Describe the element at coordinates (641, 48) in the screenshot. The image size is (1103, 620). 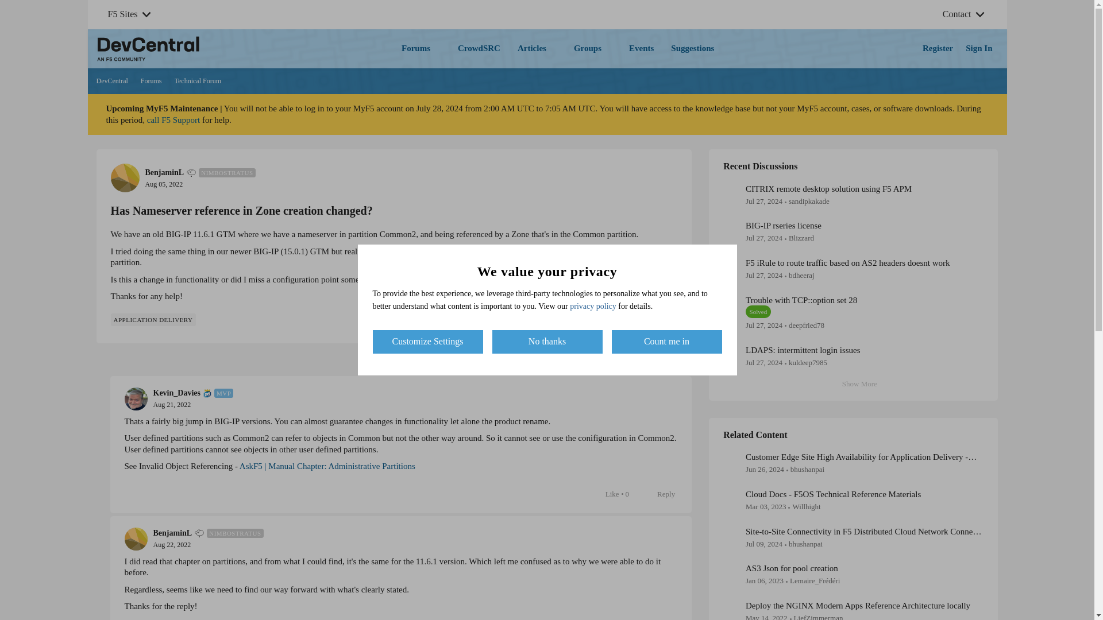
I see `August 4, 2022 at 7:36 PM` at that location.